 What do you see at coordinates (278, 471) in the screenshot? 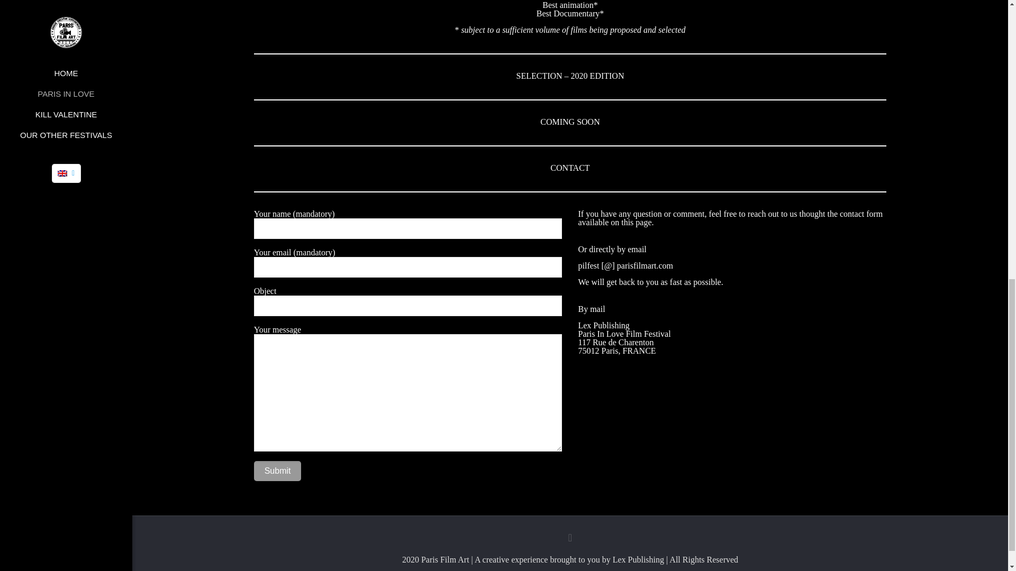
I see `Submit` at bounding box center [278, 471].